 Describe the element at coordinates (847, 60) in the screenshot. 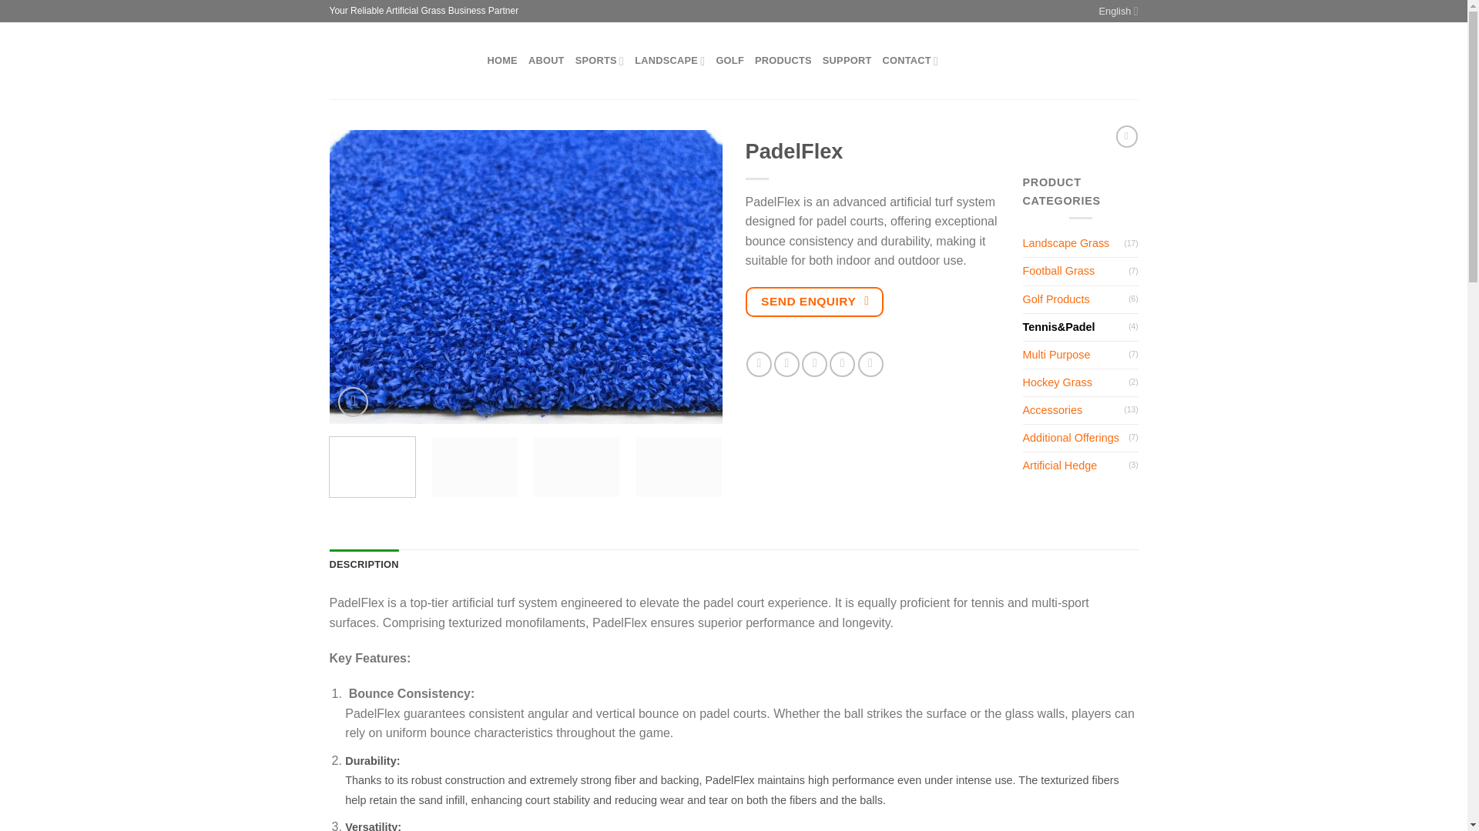

I see `SUPPORT` at that location.